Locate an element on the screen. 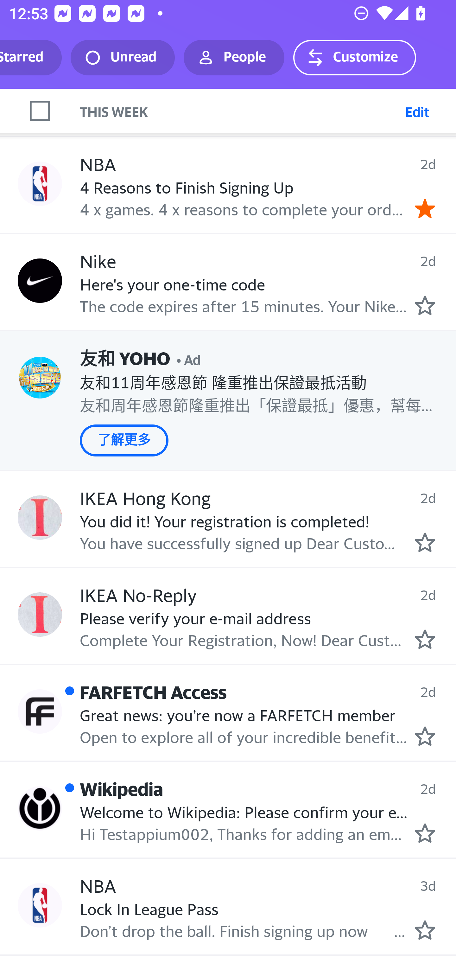  Profile
NBA is located at coordinates (40, 905).